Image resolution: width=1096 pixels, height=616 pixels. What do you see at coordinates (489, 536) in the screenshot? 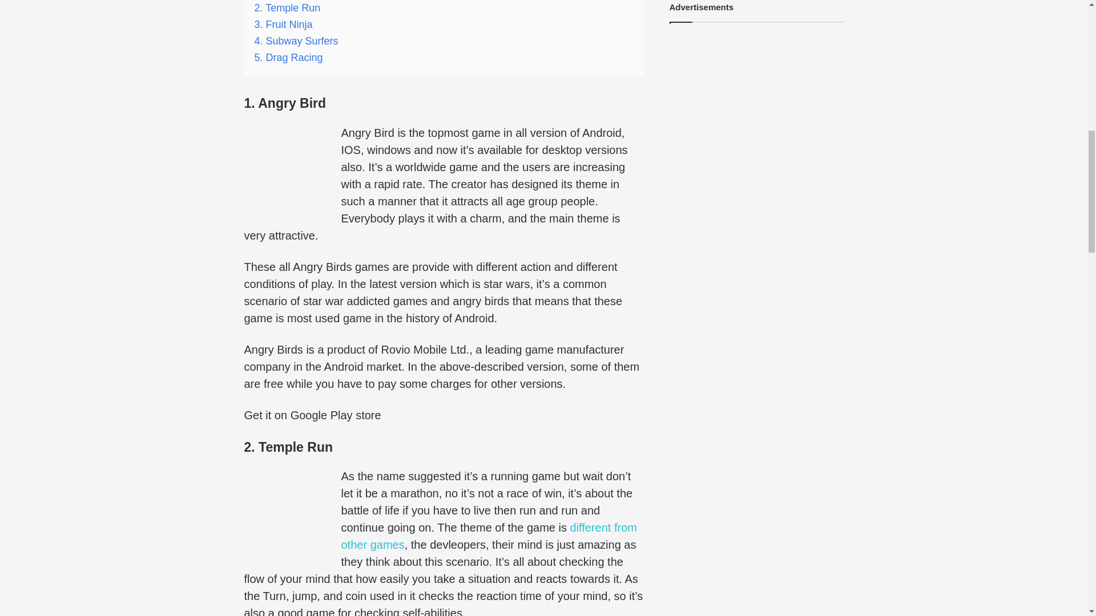
I see `different from other games` at bounding box center [489, 536].